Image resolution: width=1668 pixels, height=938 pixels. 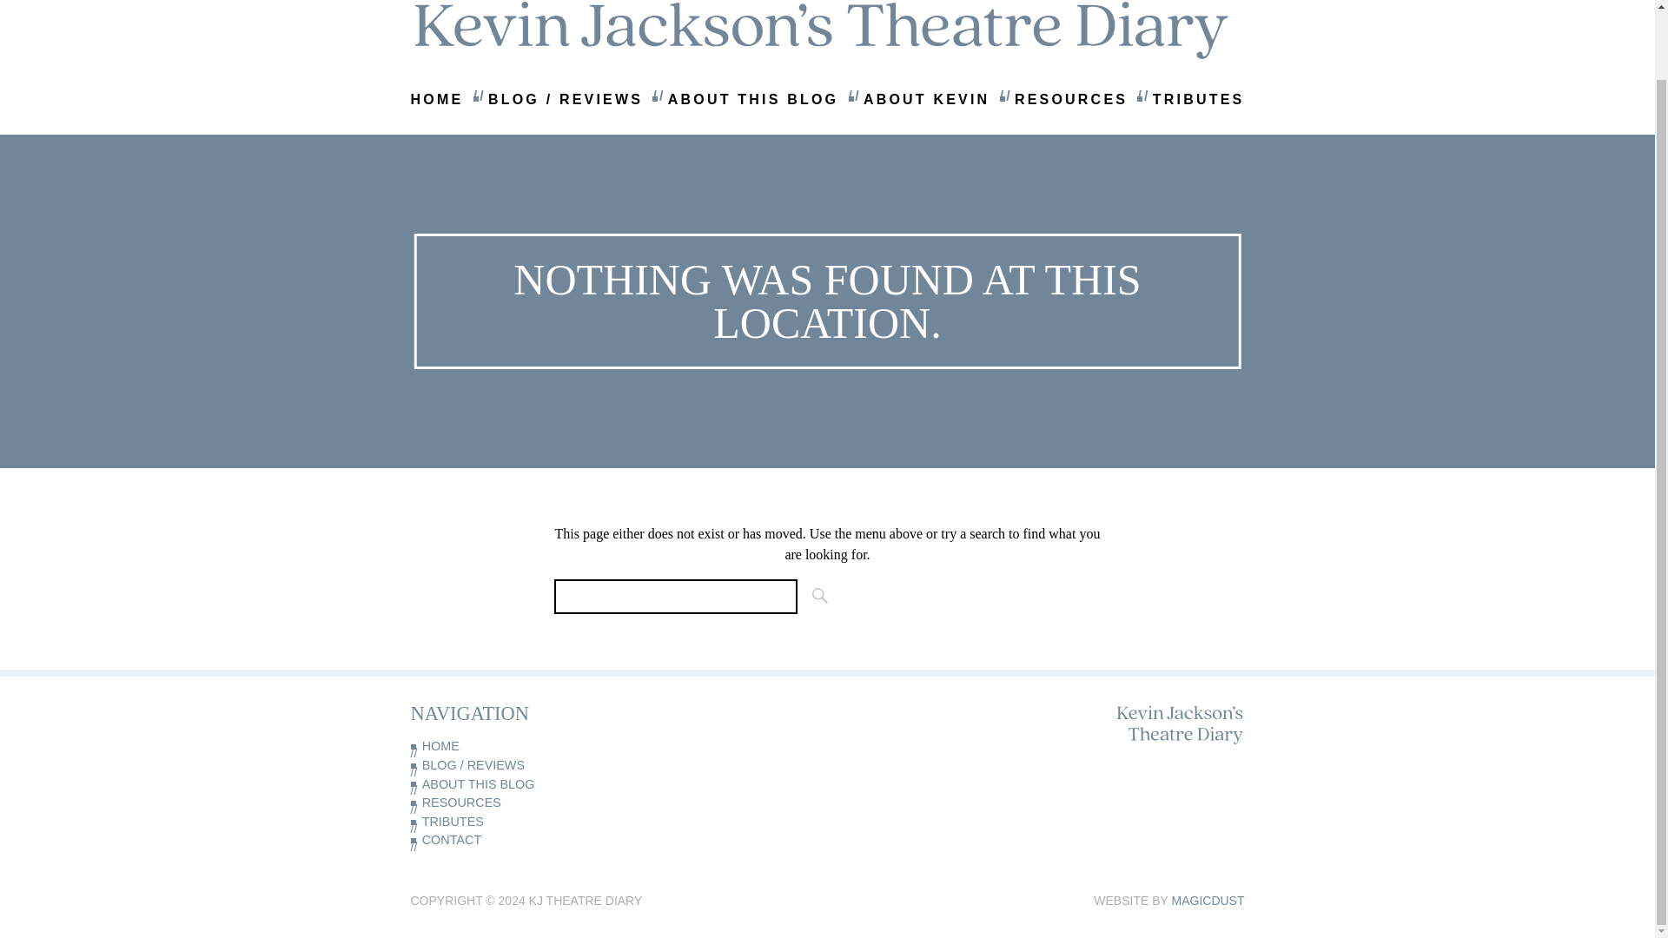 I want to click on MAGICDUST, so click(x=1208, y=901).